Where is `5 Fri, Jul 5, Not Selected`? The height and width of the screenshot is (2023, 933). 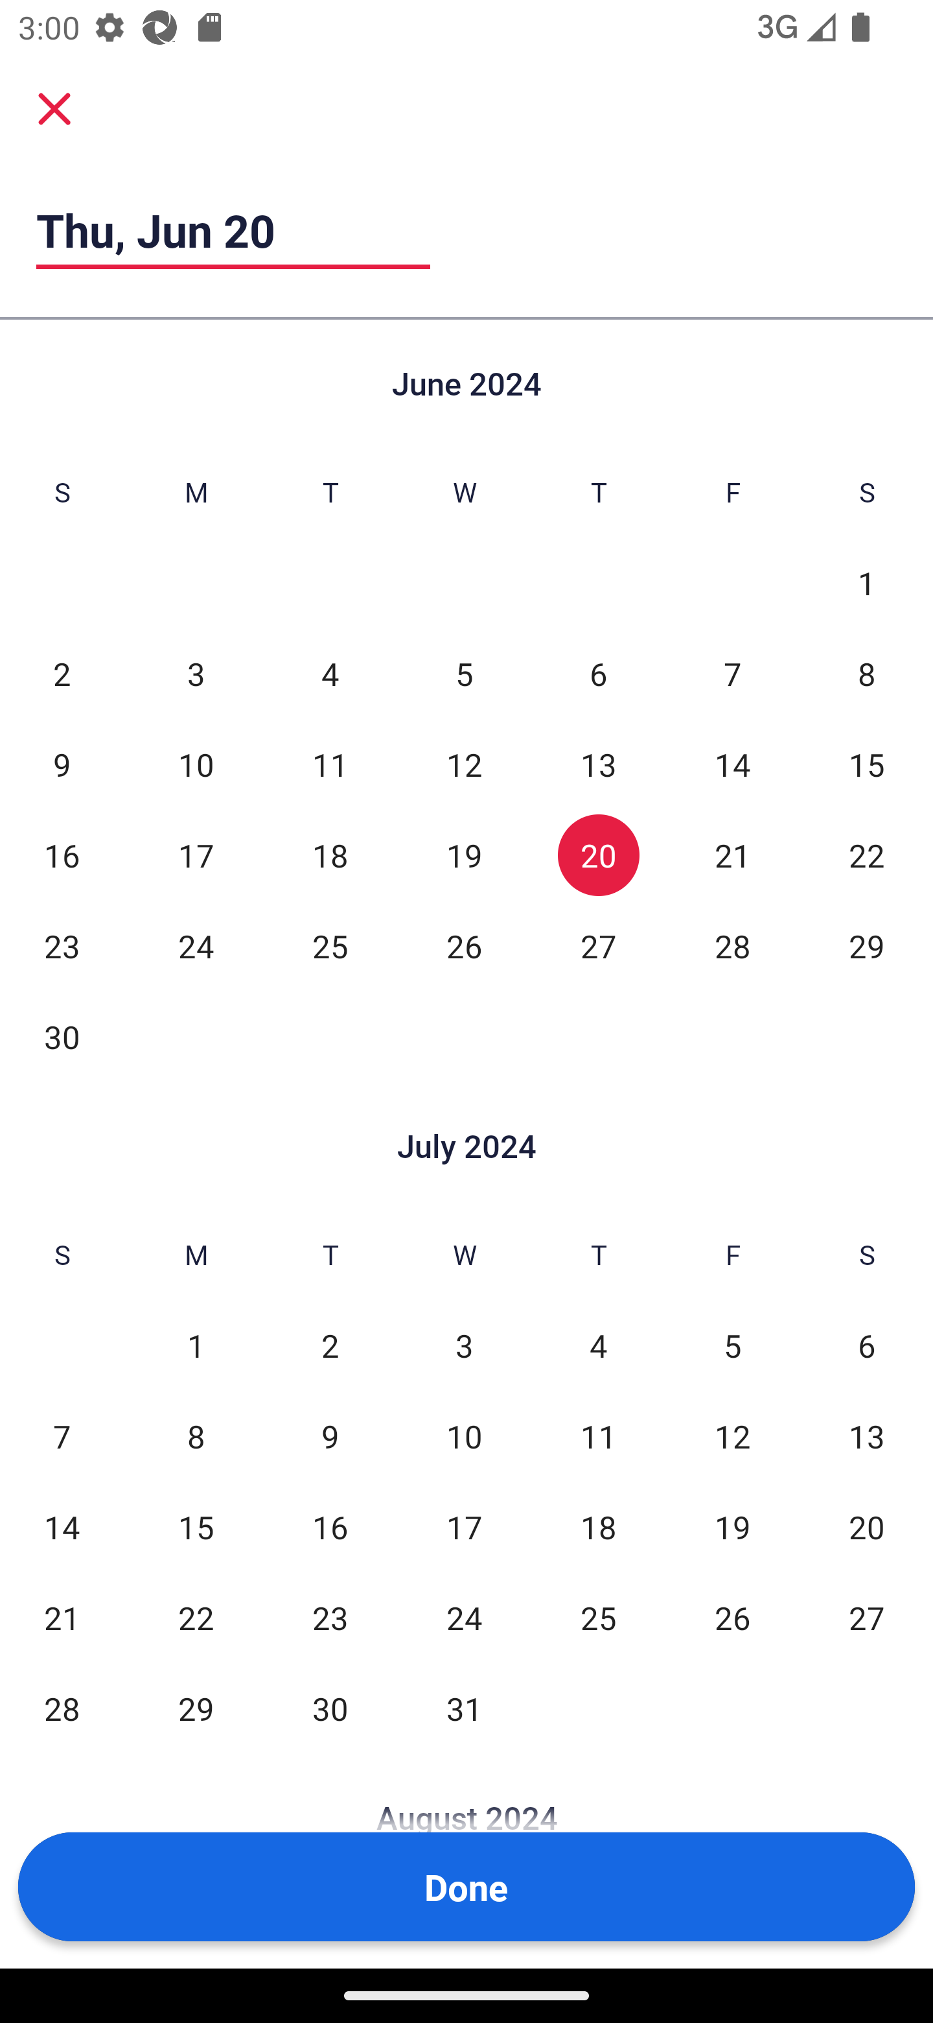
5 Fri, Jul 5, Not Selected is located at coordinates (732, 1346).